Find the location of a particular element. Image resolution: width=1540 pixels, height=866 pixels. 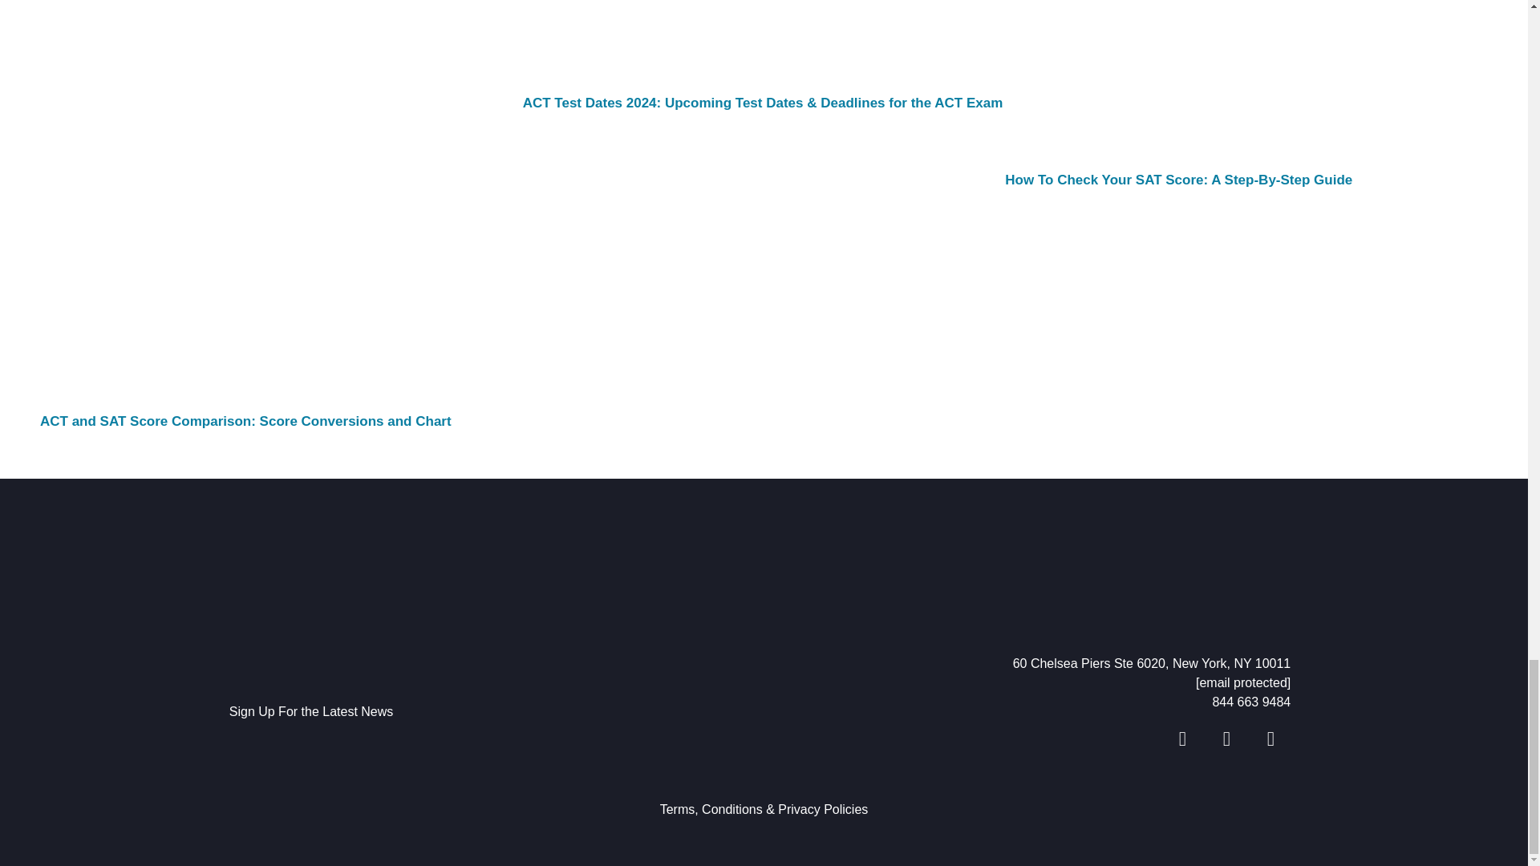

ACT and SAT Score Comparison: Score Conversions and Chart is located at coordinates (245, 421).